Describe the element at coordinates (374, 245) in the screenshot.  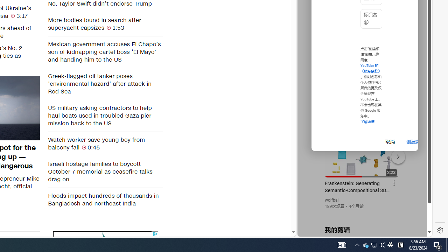
I see `User Promoted Notification Area` at that location.